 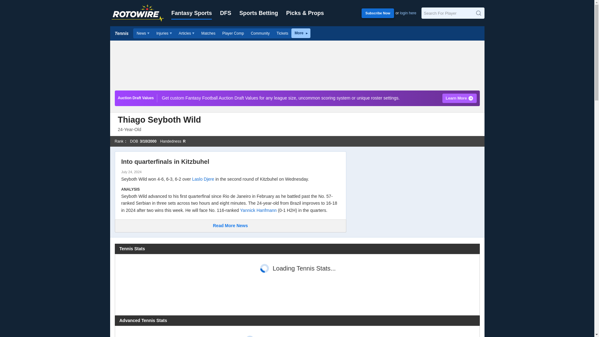 What do you see at coordinates (192, 13) in the screenshot?
I see `Fantasy Sports` at bounding box center [192, 13].